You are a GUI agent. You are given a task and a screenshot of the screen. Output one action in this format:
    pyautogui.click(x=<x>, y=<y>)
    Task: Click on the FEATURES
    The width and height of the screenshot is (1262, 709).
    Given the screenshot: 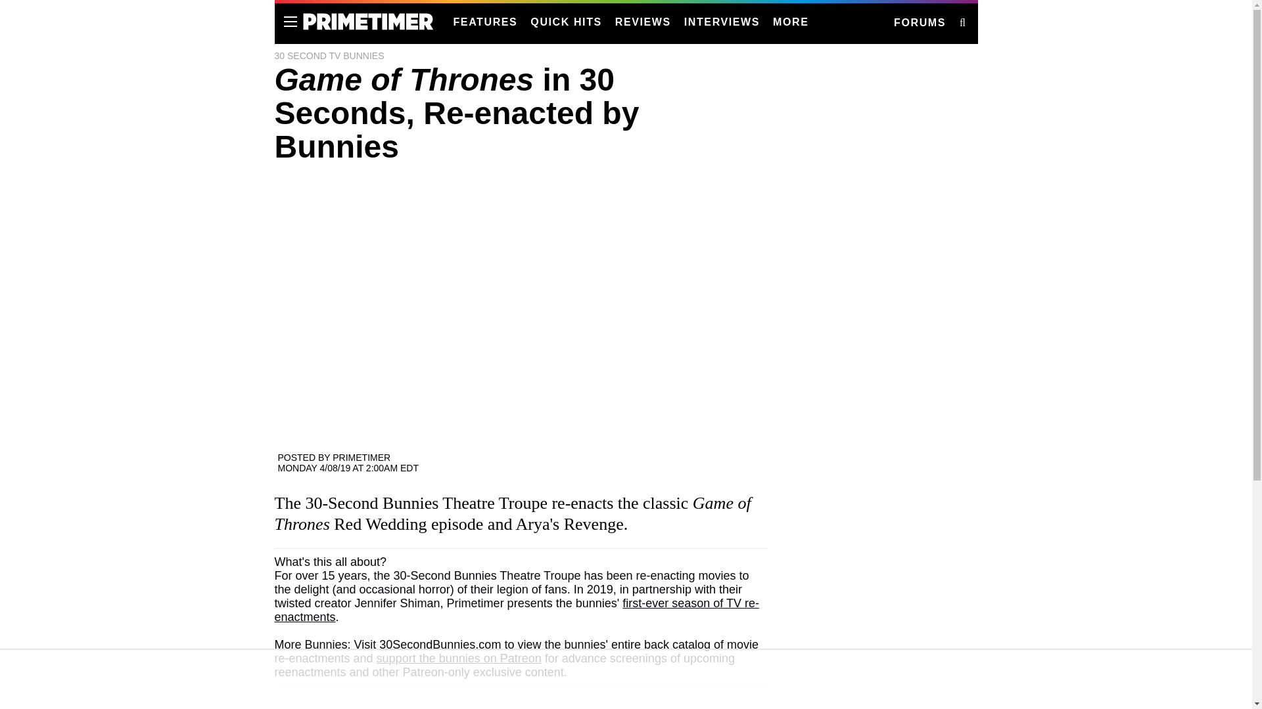 What is the action you would take?
    pyautogui.click(x=485, y=22)
    